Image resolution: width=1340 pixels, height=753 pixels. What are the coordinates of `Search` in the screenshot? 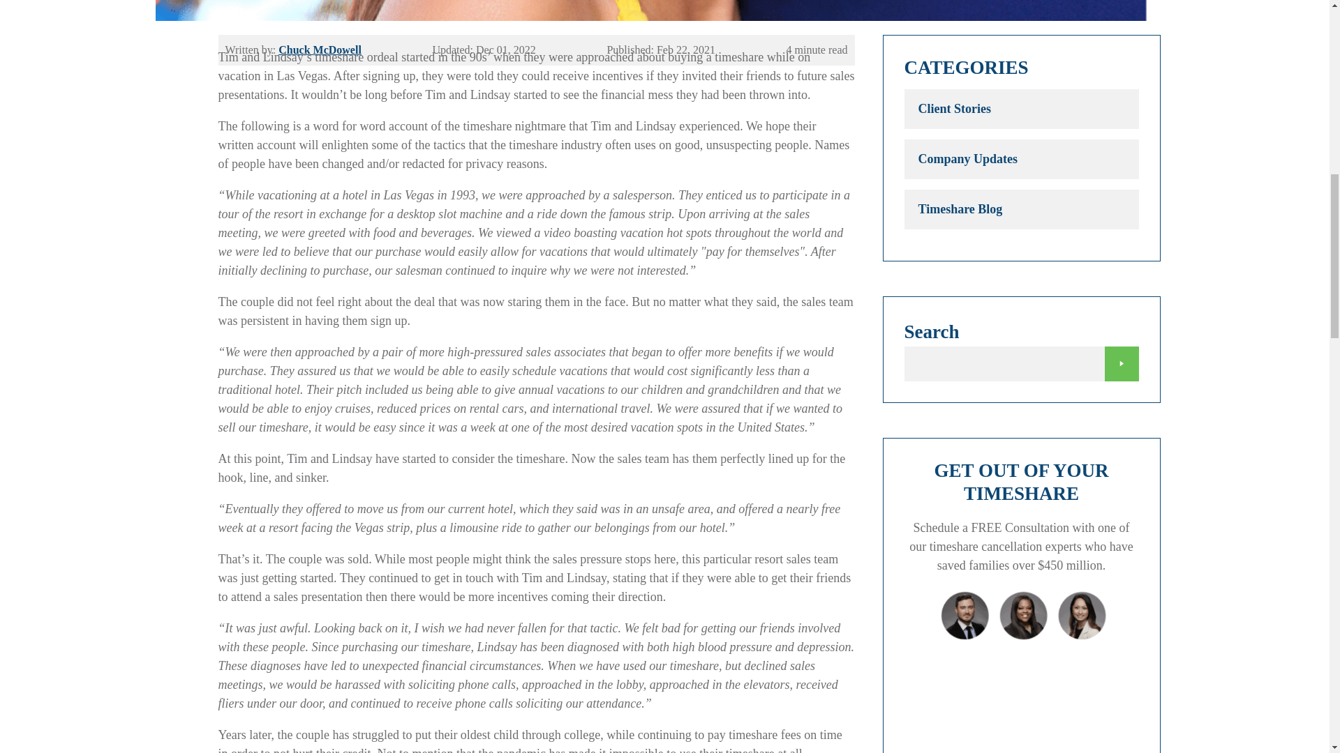 It's located at (1121, 363).